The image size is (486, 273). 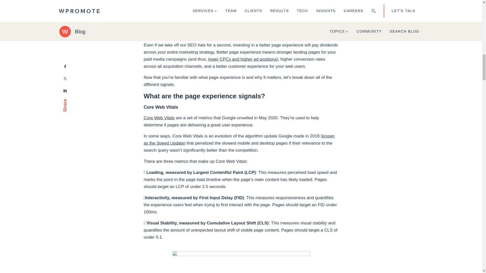 What do you see at coordinates (159, 118) in the screenshot?
I see `Core Web Vitals` at bounding box center [159, 118].